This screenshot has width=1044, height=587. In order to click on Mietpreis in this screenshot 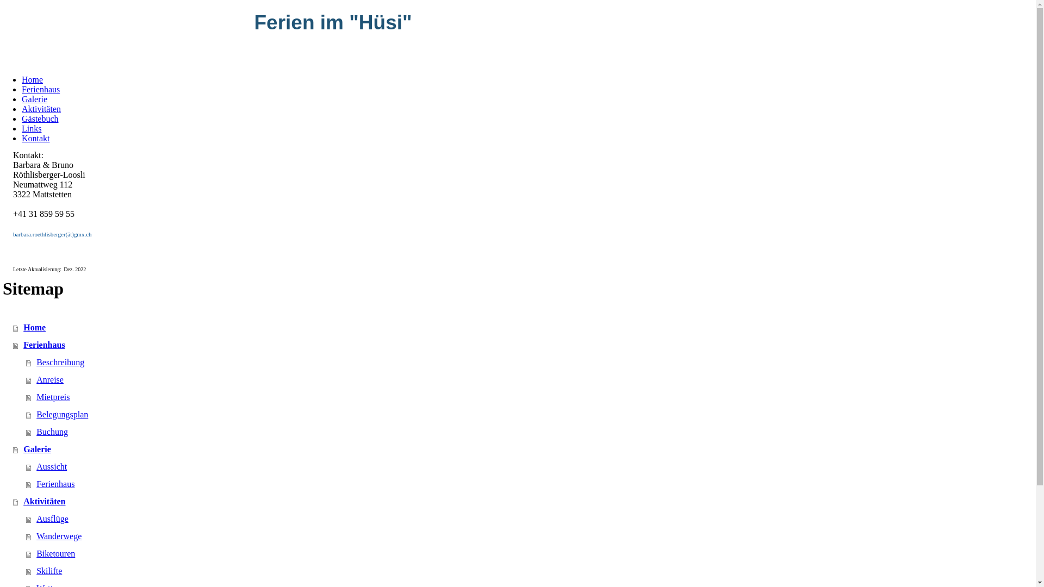, I will do `click(531, 397)`.